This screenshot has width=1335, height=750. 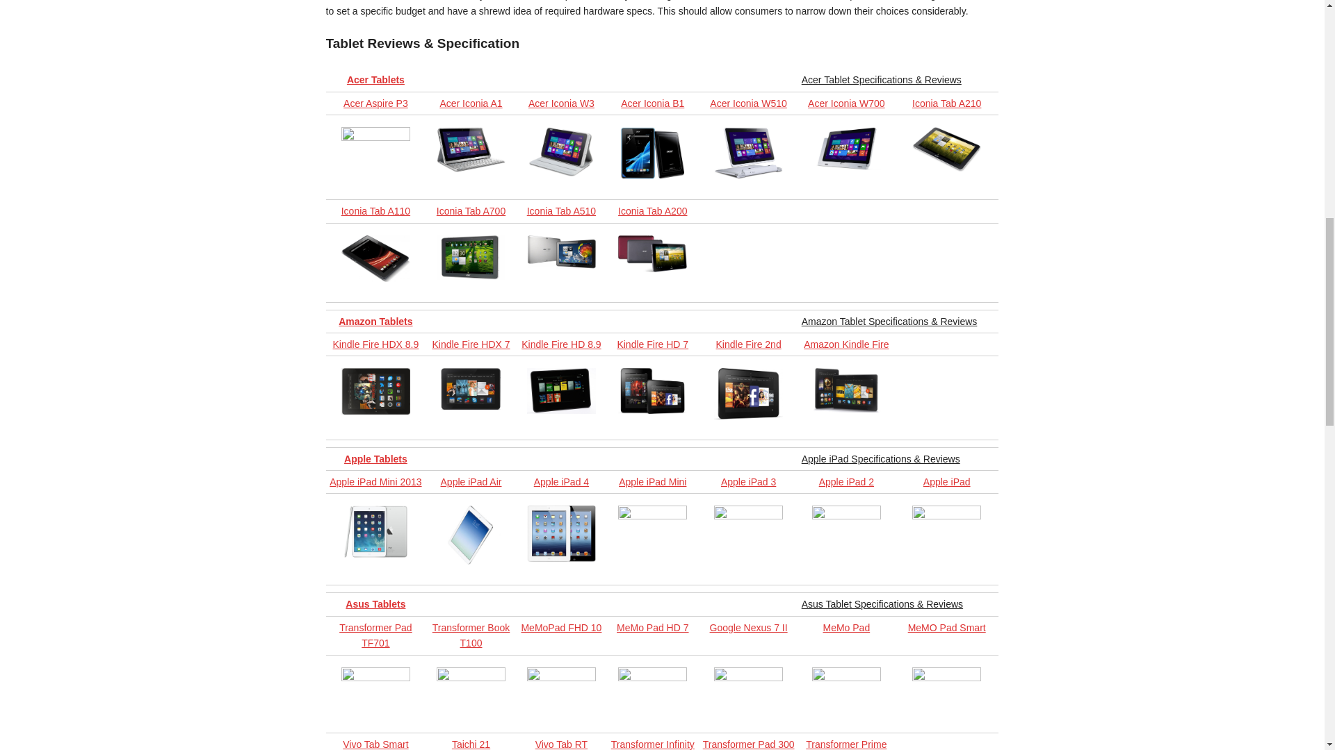 I want to click on Acer Aspire P3, so click(x=375, y=103).